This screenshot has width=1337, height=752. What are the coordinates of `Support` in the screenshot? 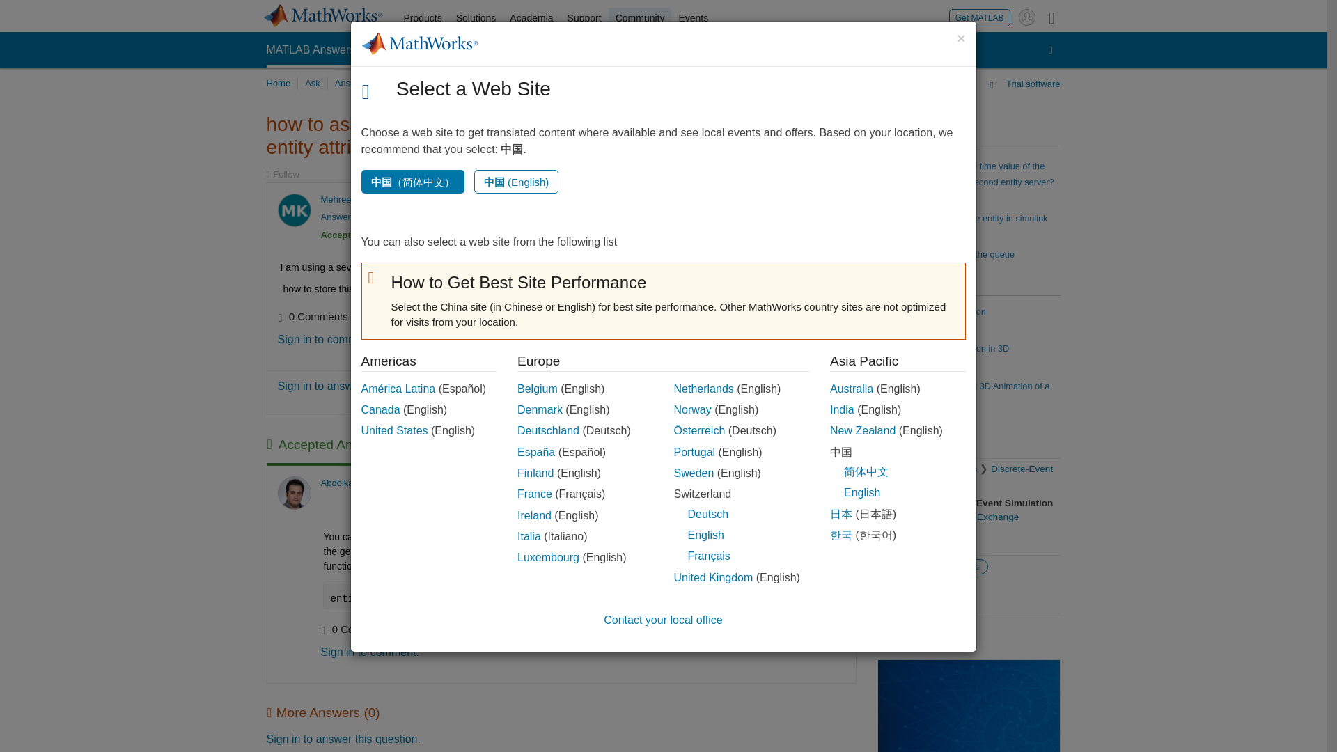 It's located at (584, 18).